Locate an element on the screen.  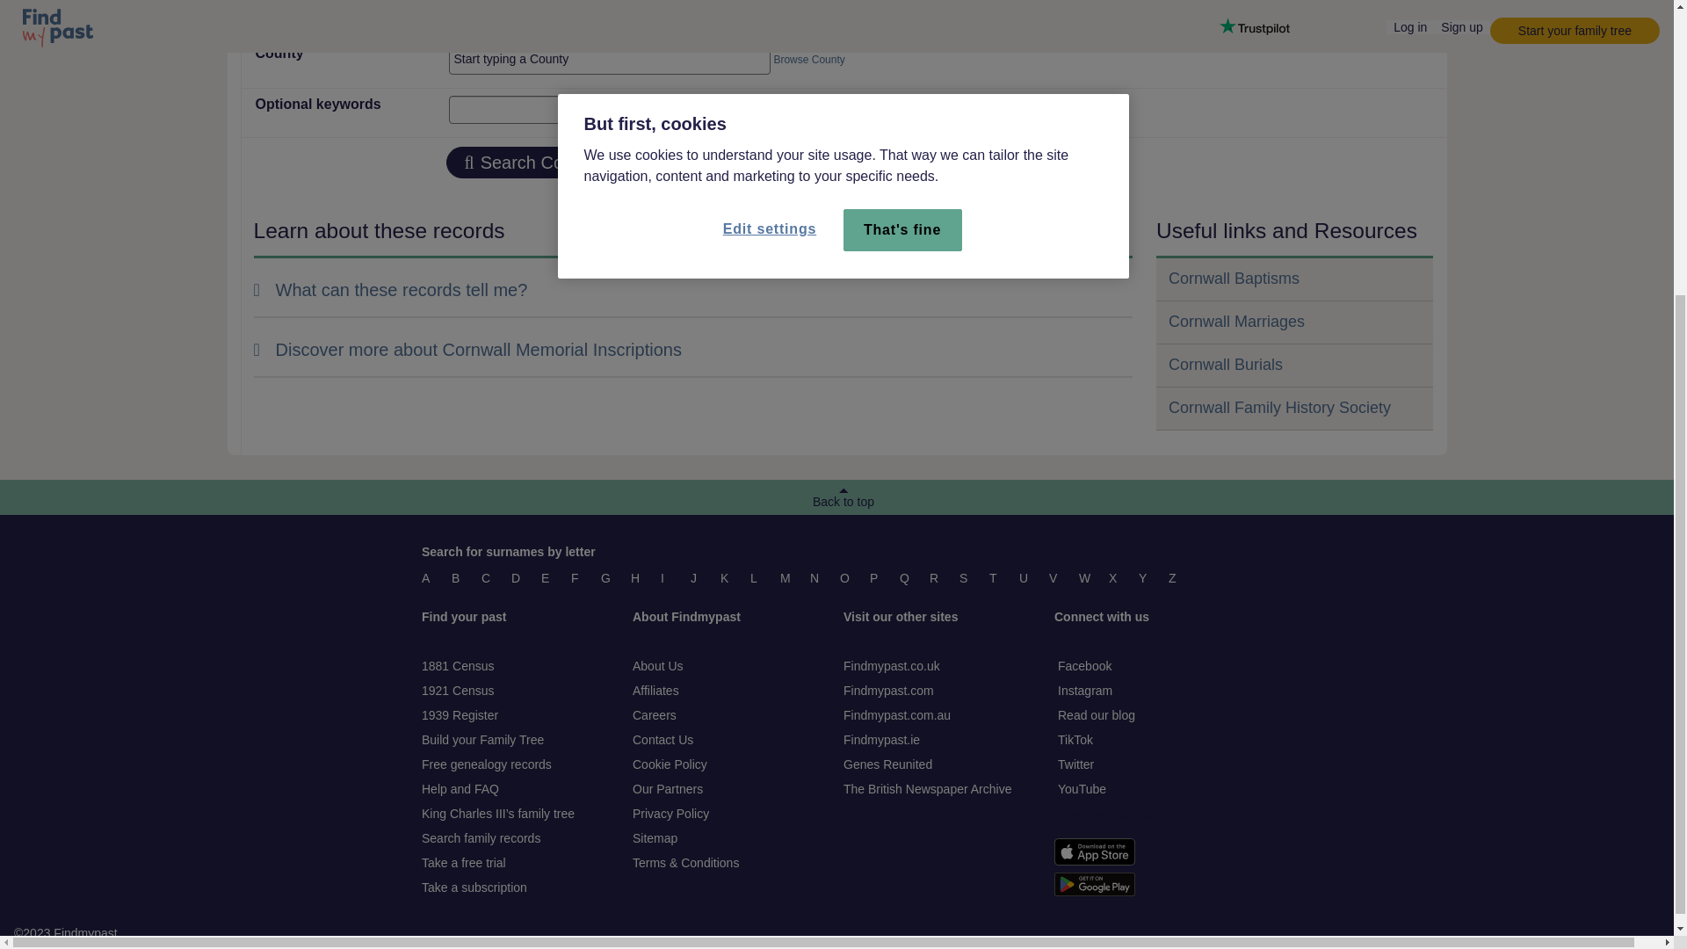
Back to top is located at coordinates (843, 497).